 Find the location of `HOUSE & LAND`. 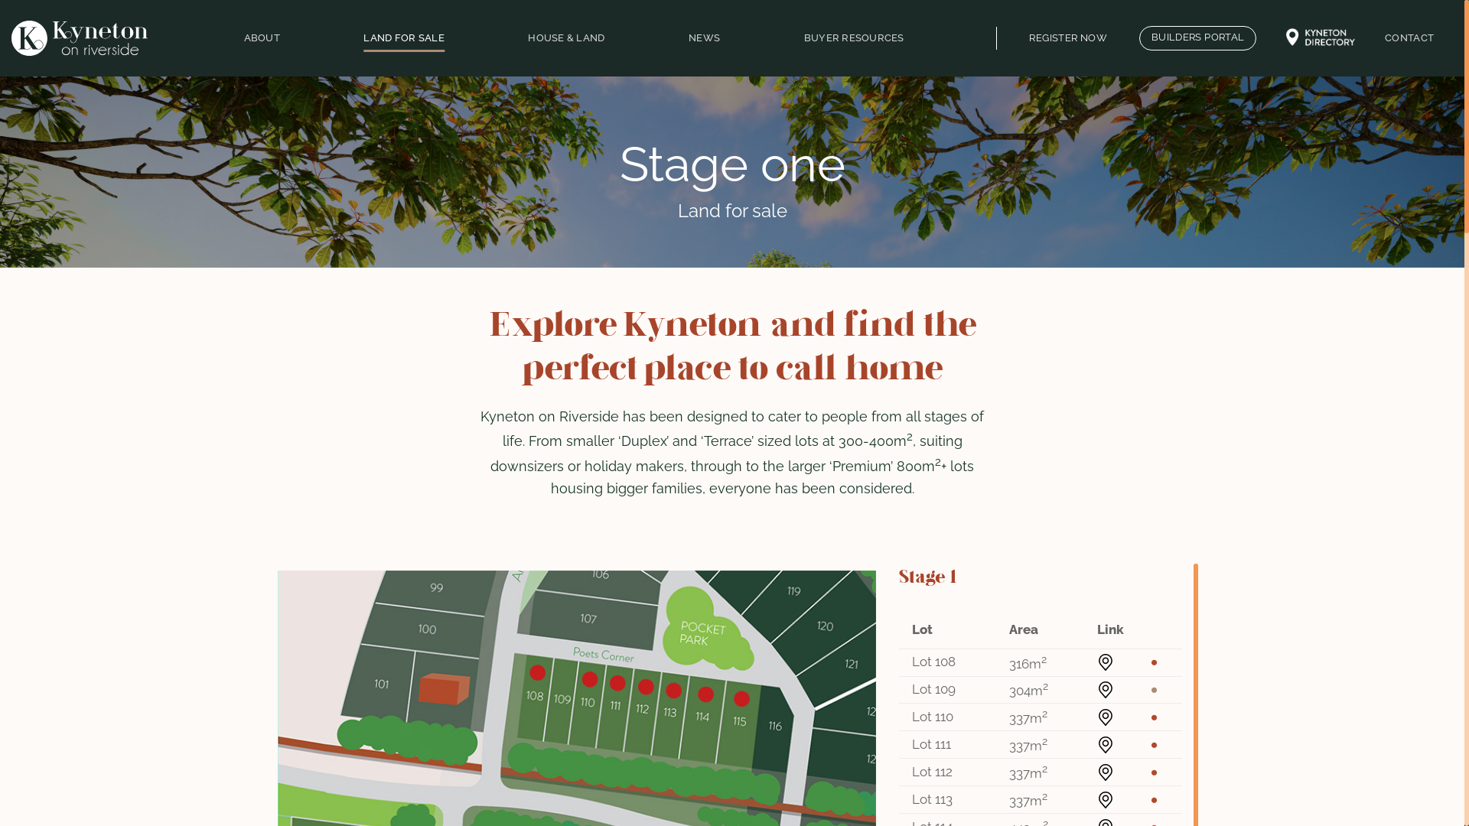

HOUSE & LAND is located at coordinates (566, 38).